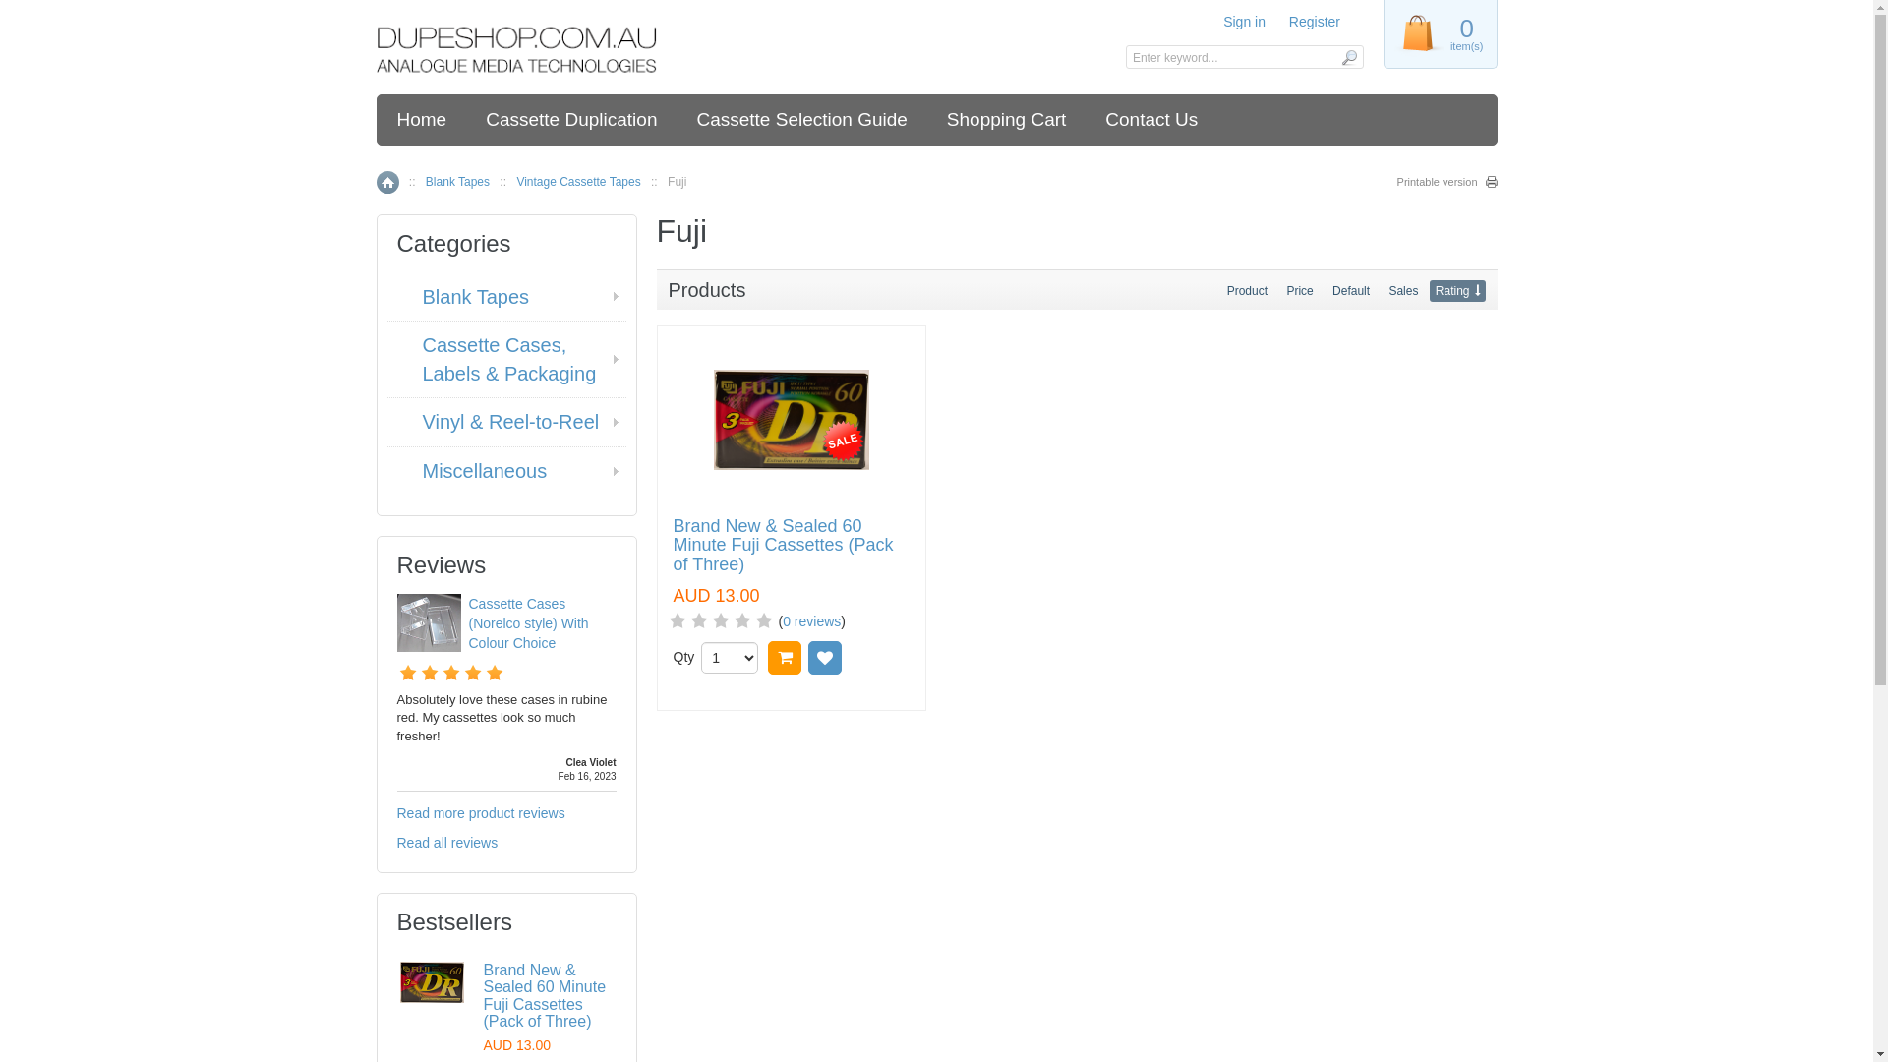 The height and width of the screenshot is (1062, 1888). I want to click on Vintage Cassette Tapes, so click(578, 182).